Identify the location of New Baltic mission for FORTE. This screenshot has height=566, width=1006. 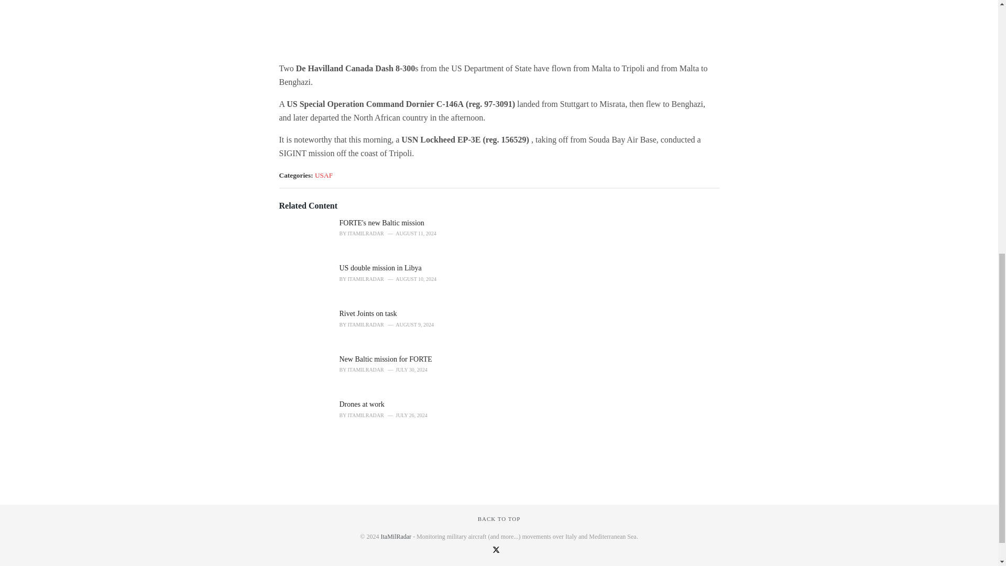
(386, 360).